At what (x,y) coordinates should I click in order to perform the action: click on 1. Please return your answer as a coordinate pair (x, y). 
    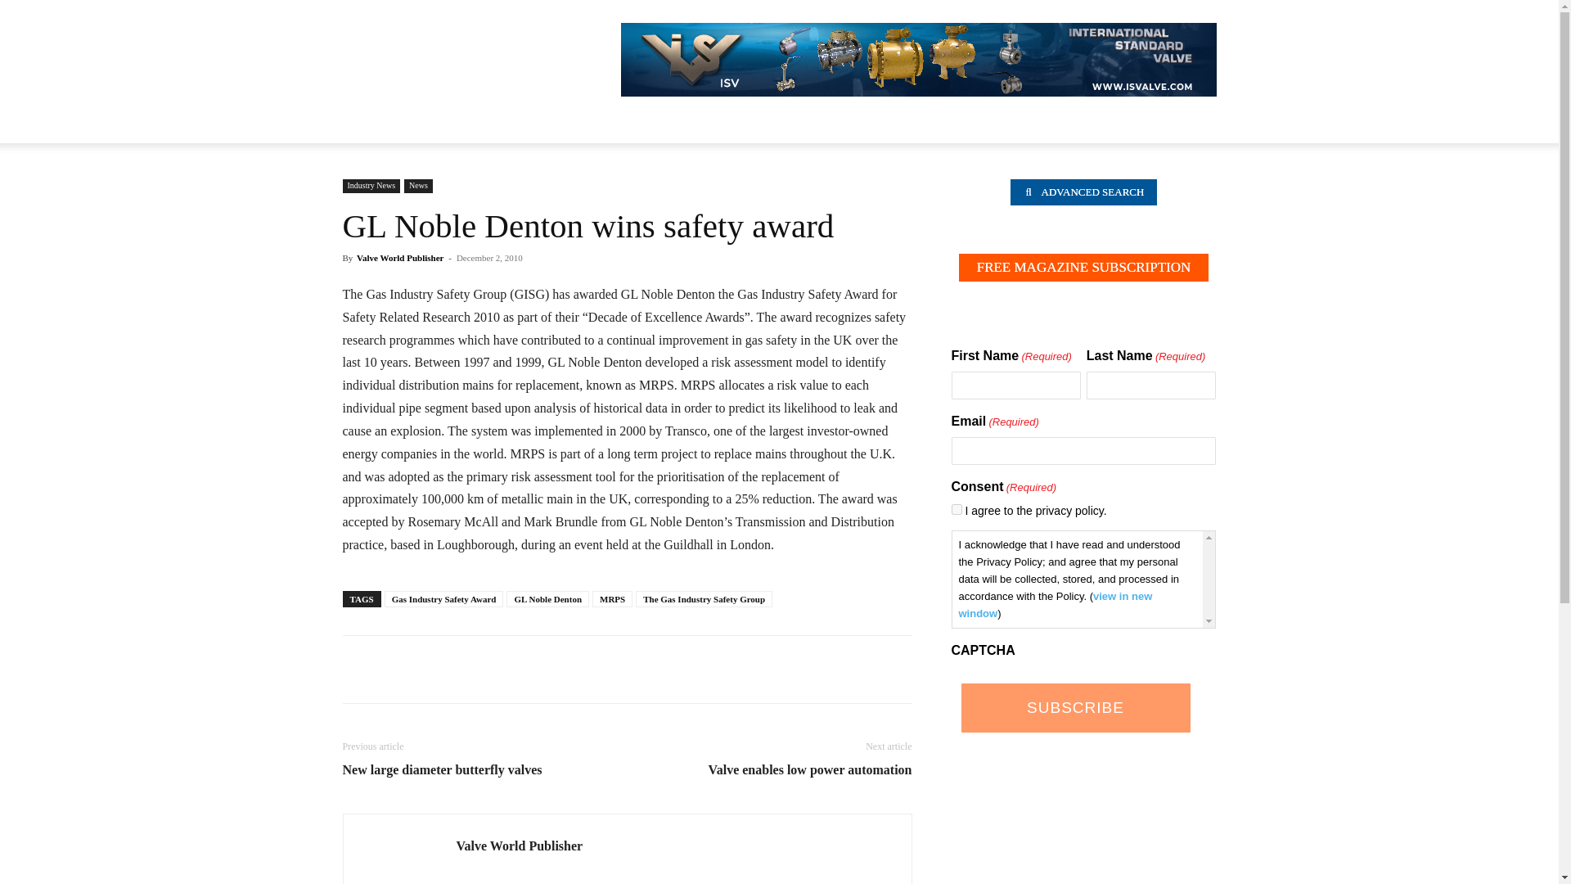
    Looking at the image, I should click on (956, 509).